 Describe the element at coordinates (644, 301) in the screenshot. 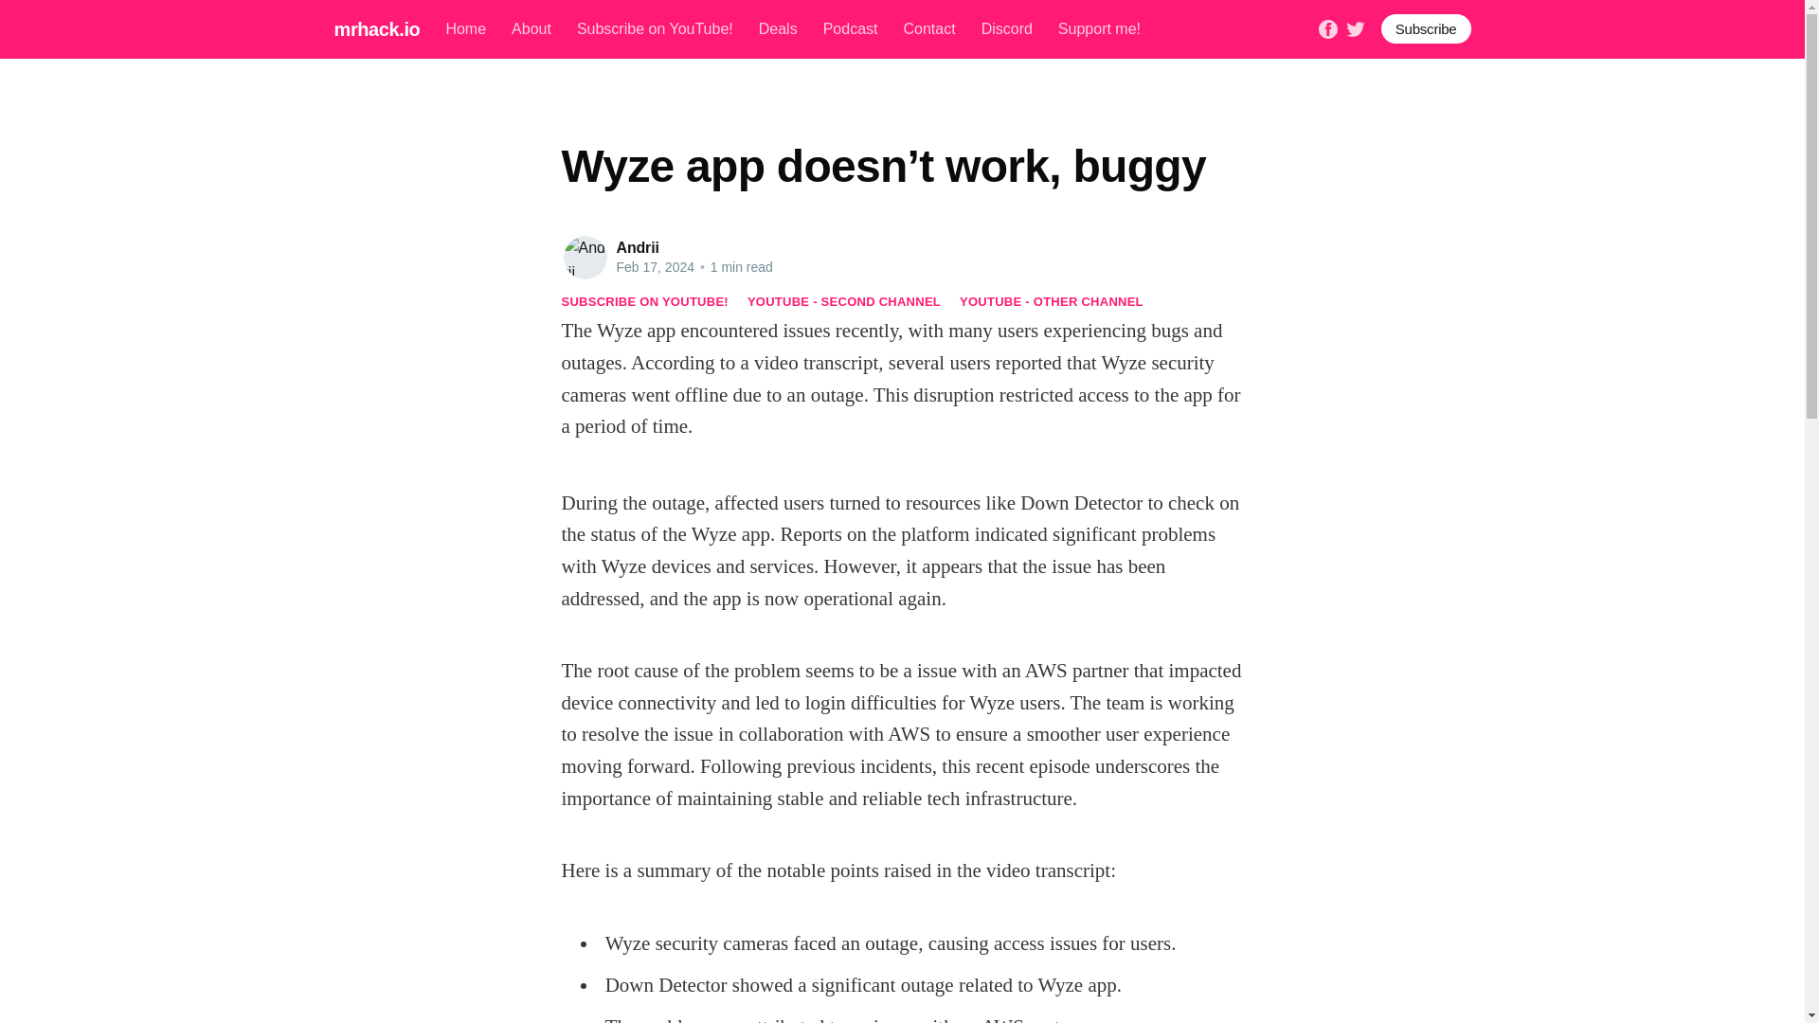

I see `SUBSCRIBE ON YOUTUBE!` at that location.